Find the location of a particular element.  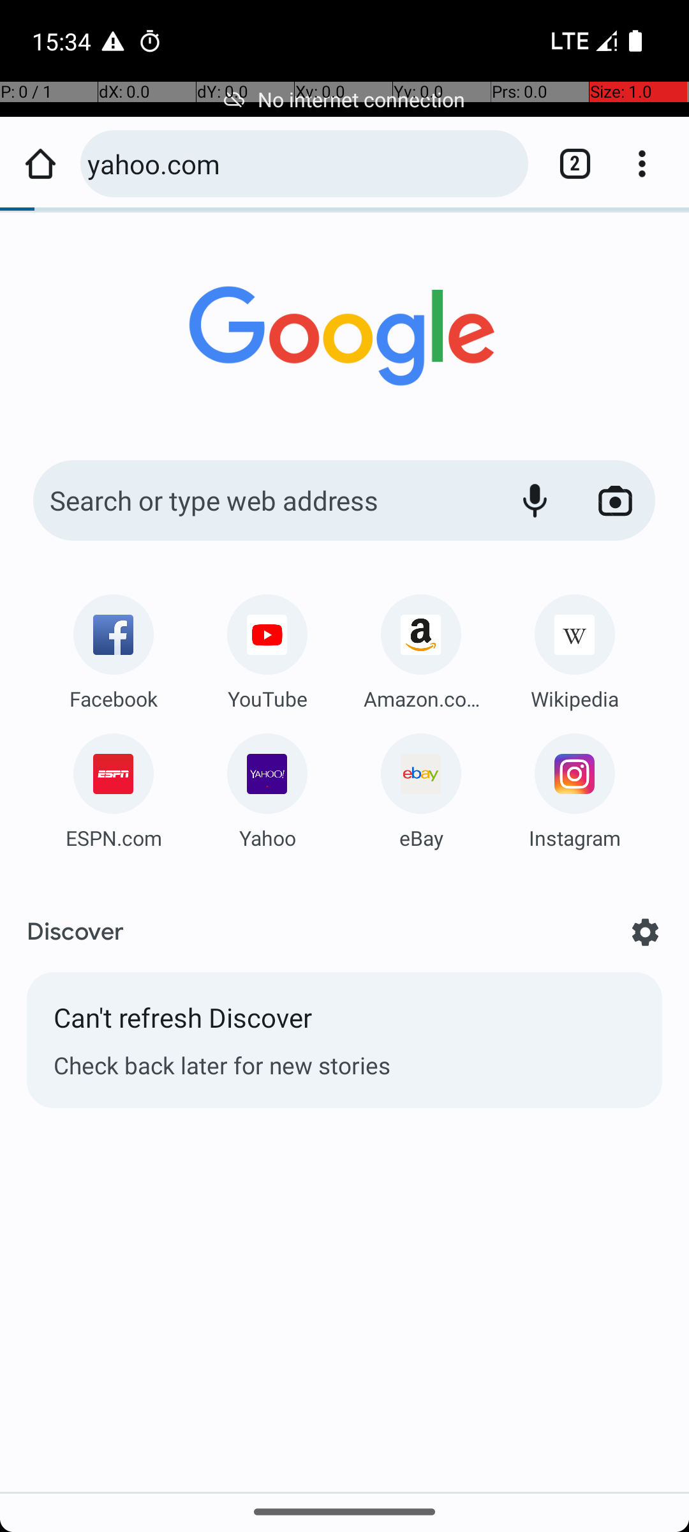

Navigate: Facebook: m.facebook.com is located at coordinates (114, 647).